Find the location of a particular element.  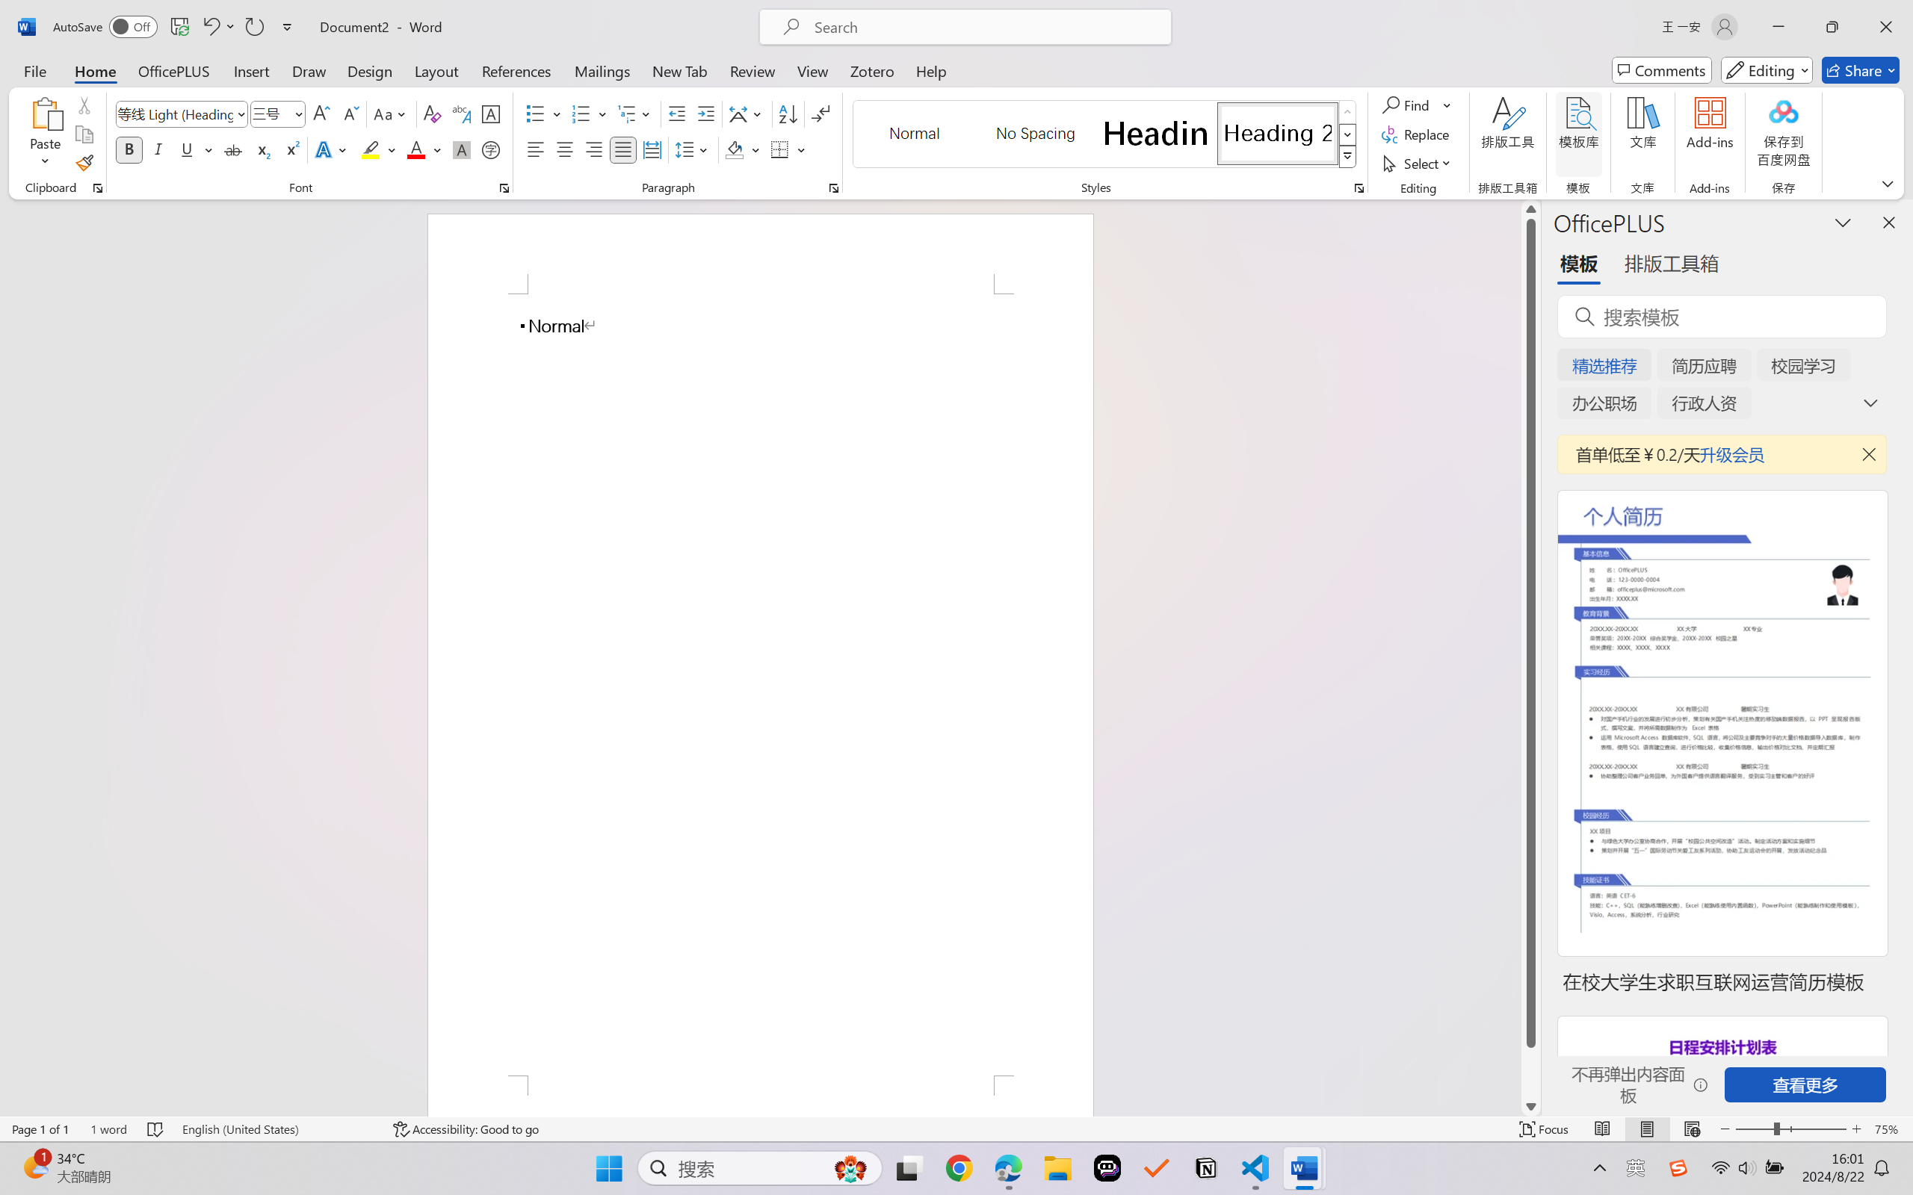

Undo Typing is located at coordinates (210, 27).